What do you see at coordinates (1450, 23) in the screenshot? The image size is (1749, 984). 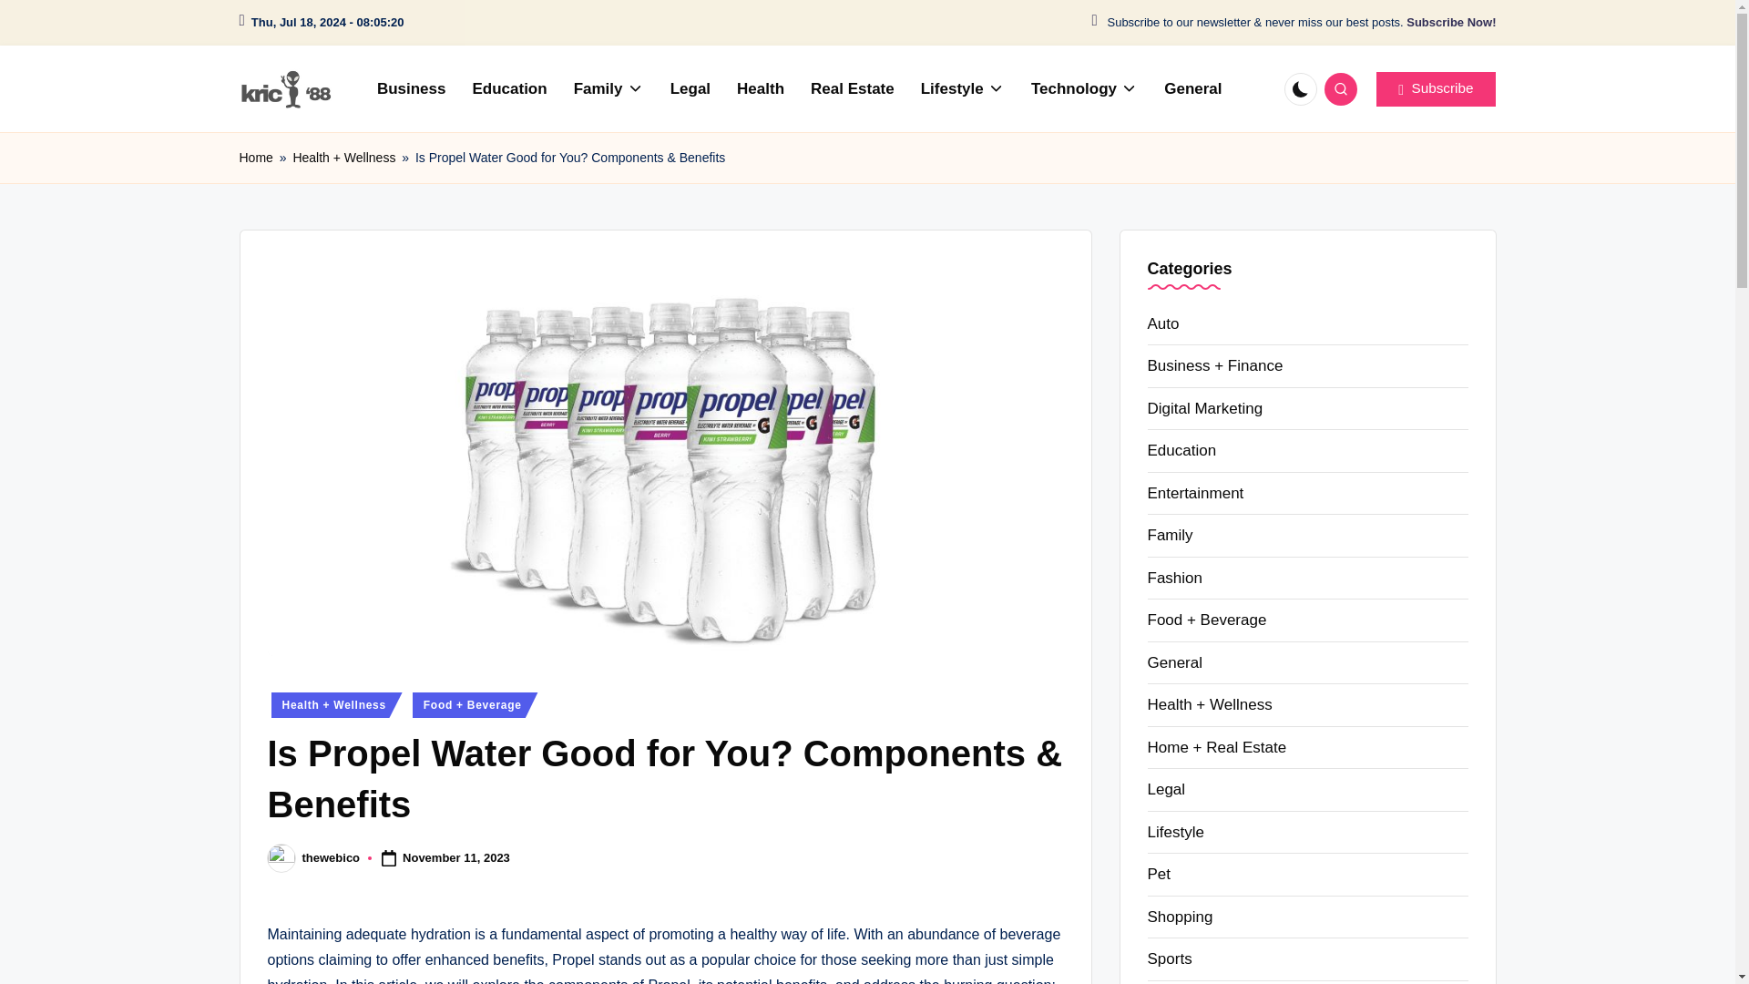 I see `Subscribe Now!` at bounding box center [1450, 23].